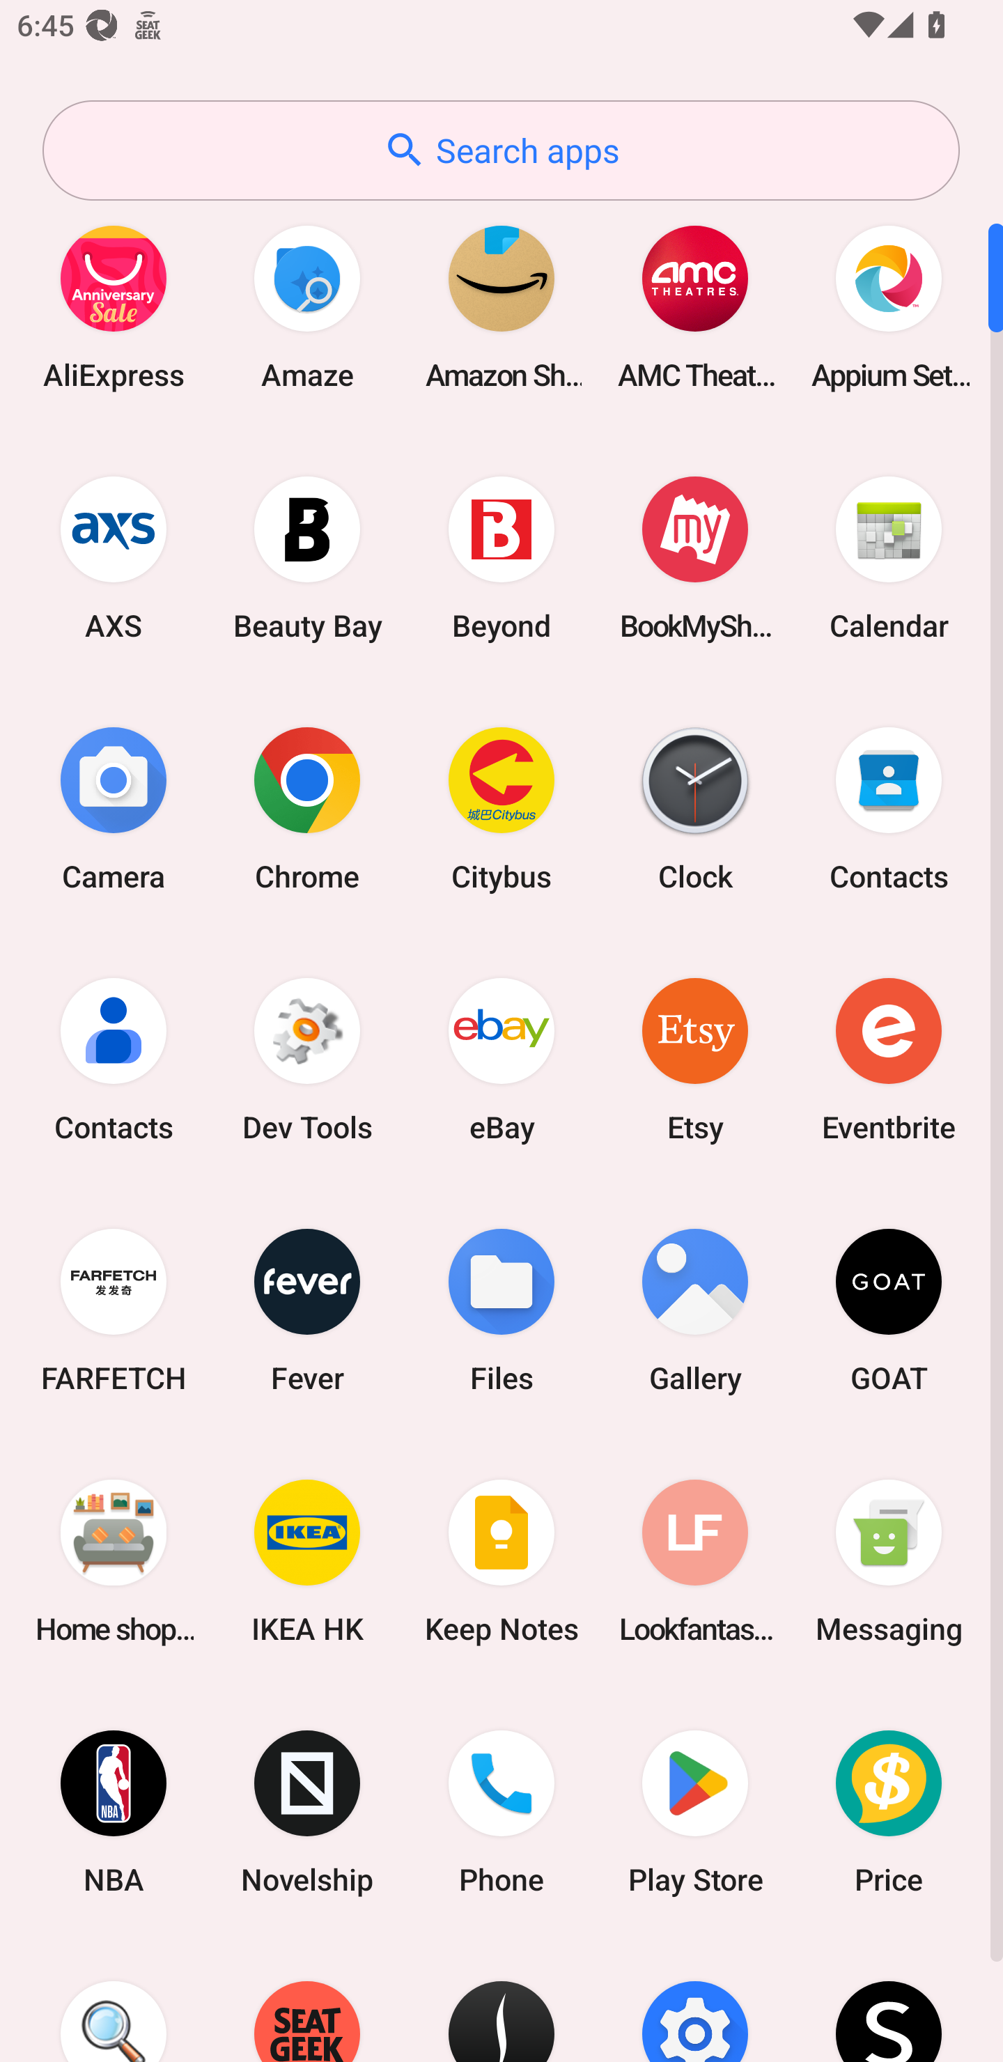 This screenshot has height=2062, width=1003. What do you see at coordinates (501, 808) in the screenshot?
I see `Citybus` at bounding box center [501, 808].